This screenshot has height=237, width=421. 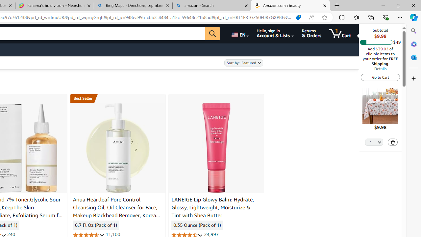 I want to click on Returns & Orders, so click(x=311, y=34).